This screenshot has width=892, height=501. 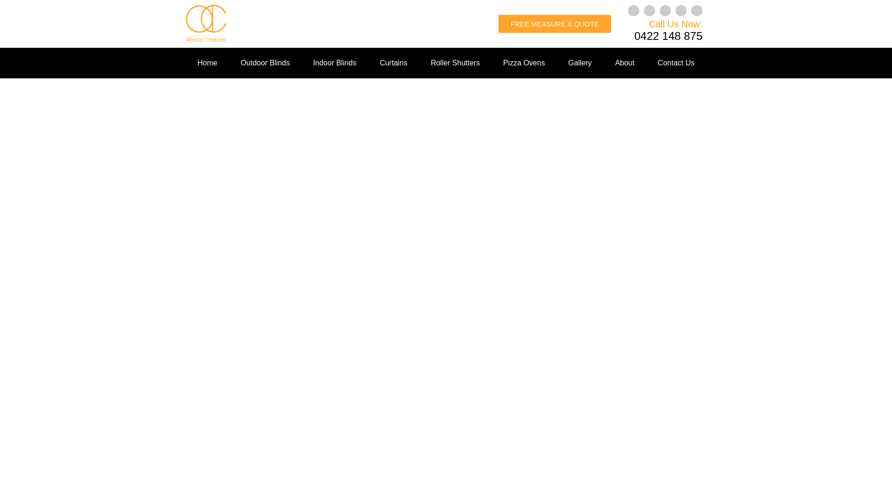 What do you see at coordinates (207, 63) in the screenshot?
I see `Home` at bounding box center [207, 63].